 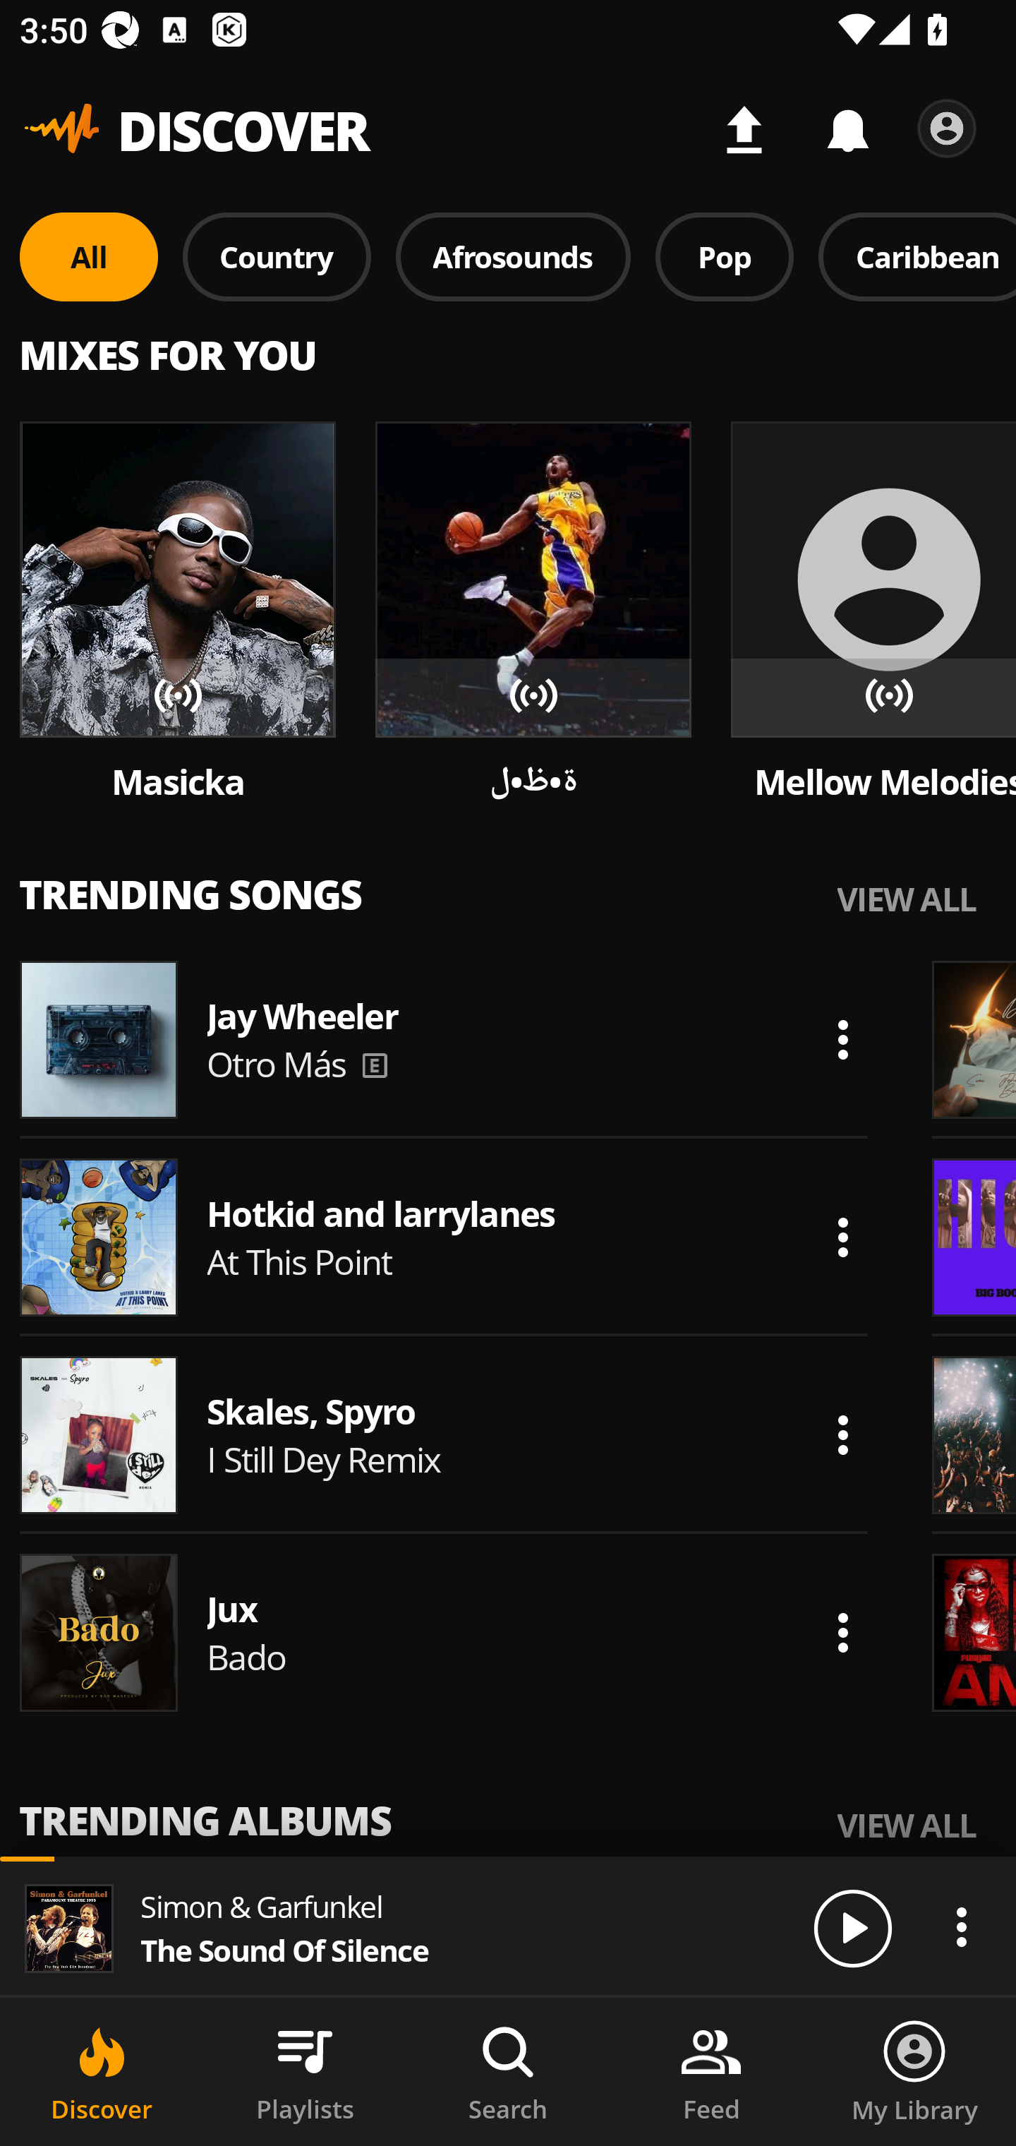 I want to click on Playlists, so click(x=305, y=2072).